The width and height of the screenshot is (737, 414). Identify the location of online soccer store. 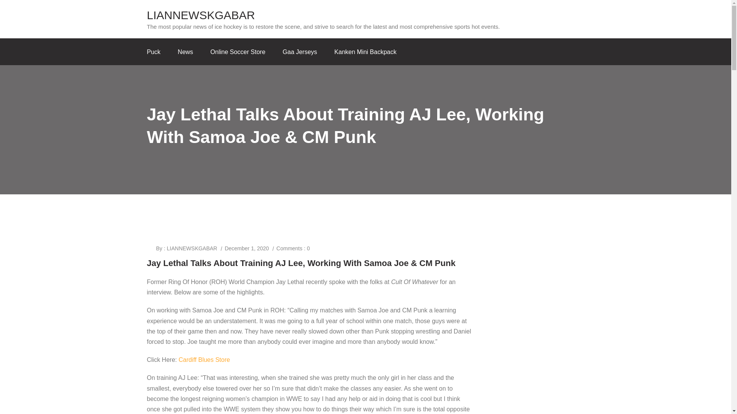
(238, 52).